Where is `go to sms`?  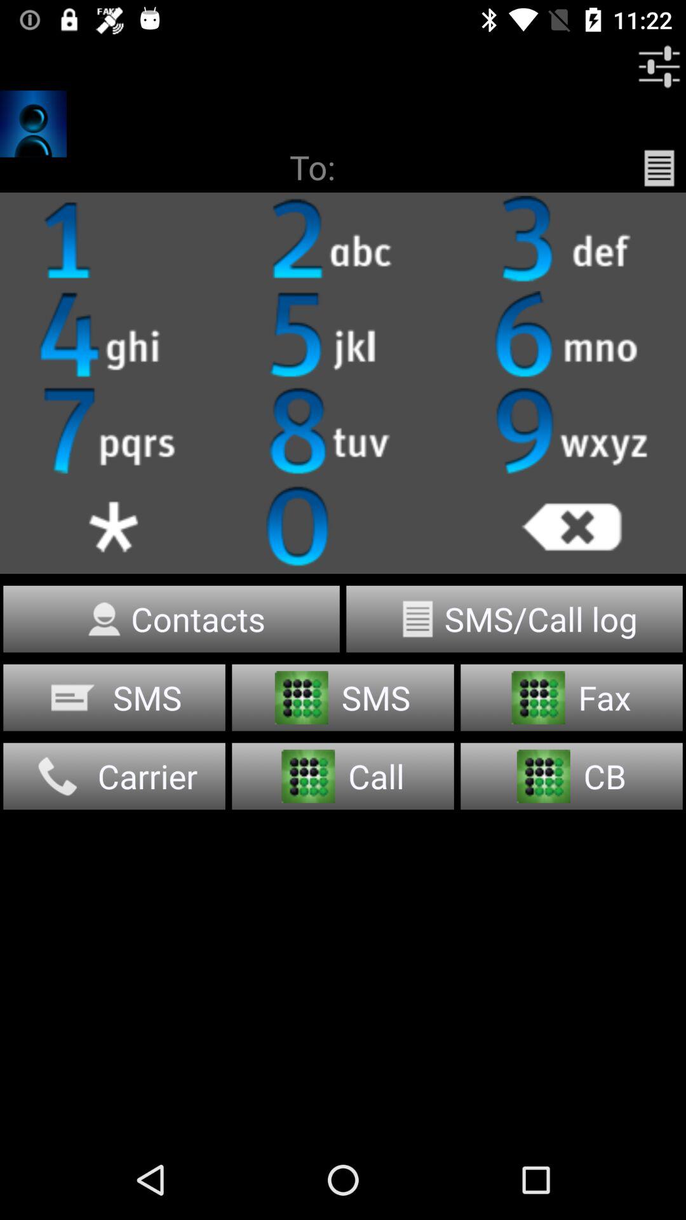
go to sms is located at coordinates (114, 698).